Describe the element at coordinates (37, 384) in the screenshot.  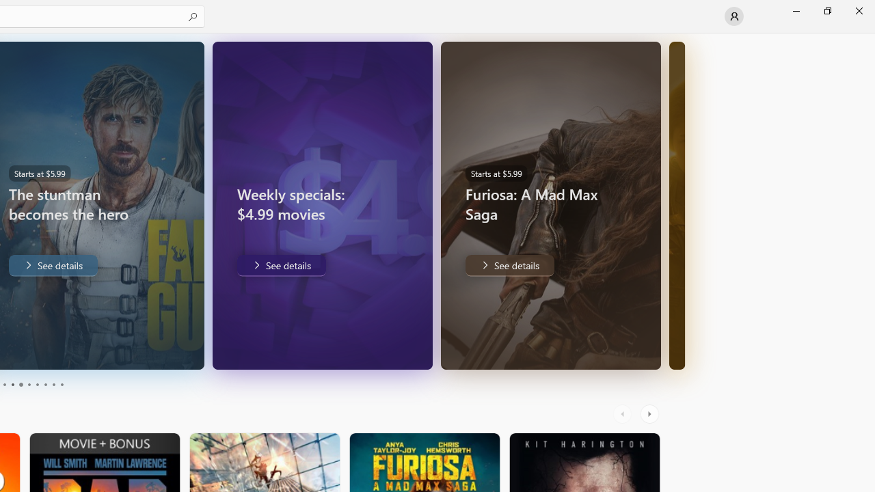
I see `Page 7` at that location.